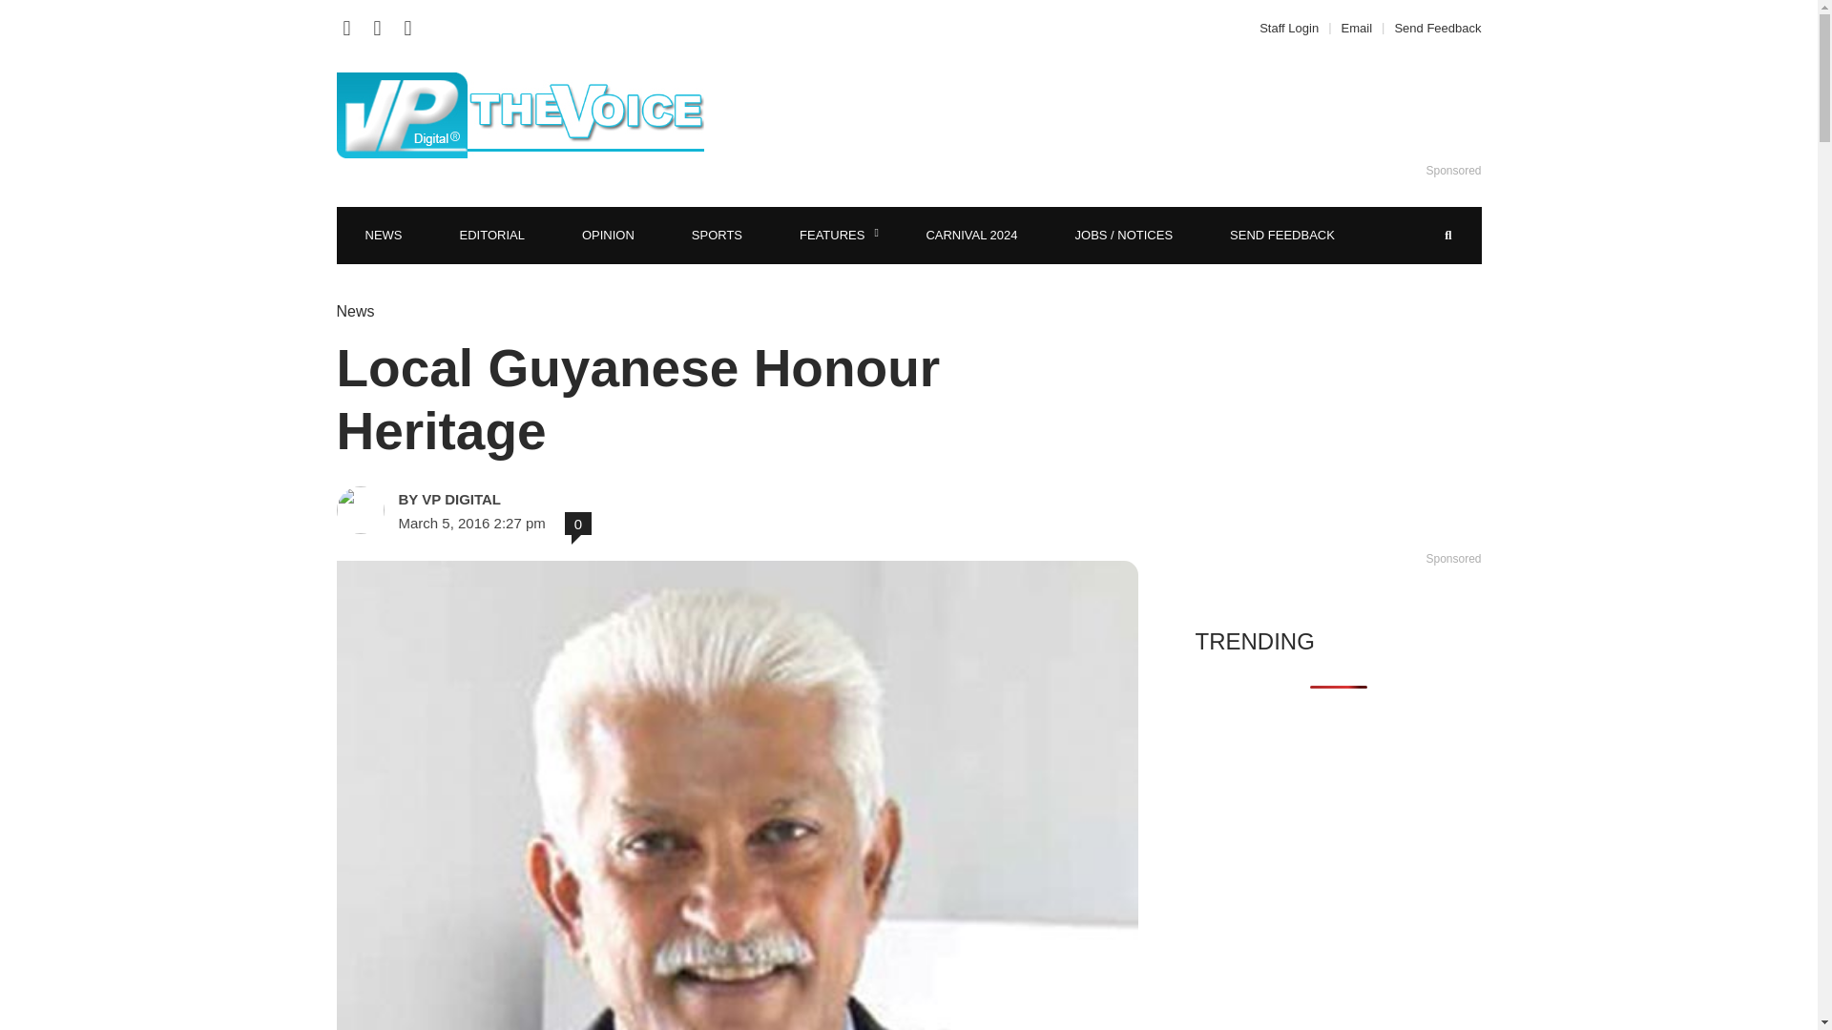 Image resolution: width=1832 pixels, height=1030 pixels. What do you see at coordinates (1432, 27) in the screenshot?
I see `Send Feedback` at bounding box center [1432, 27].